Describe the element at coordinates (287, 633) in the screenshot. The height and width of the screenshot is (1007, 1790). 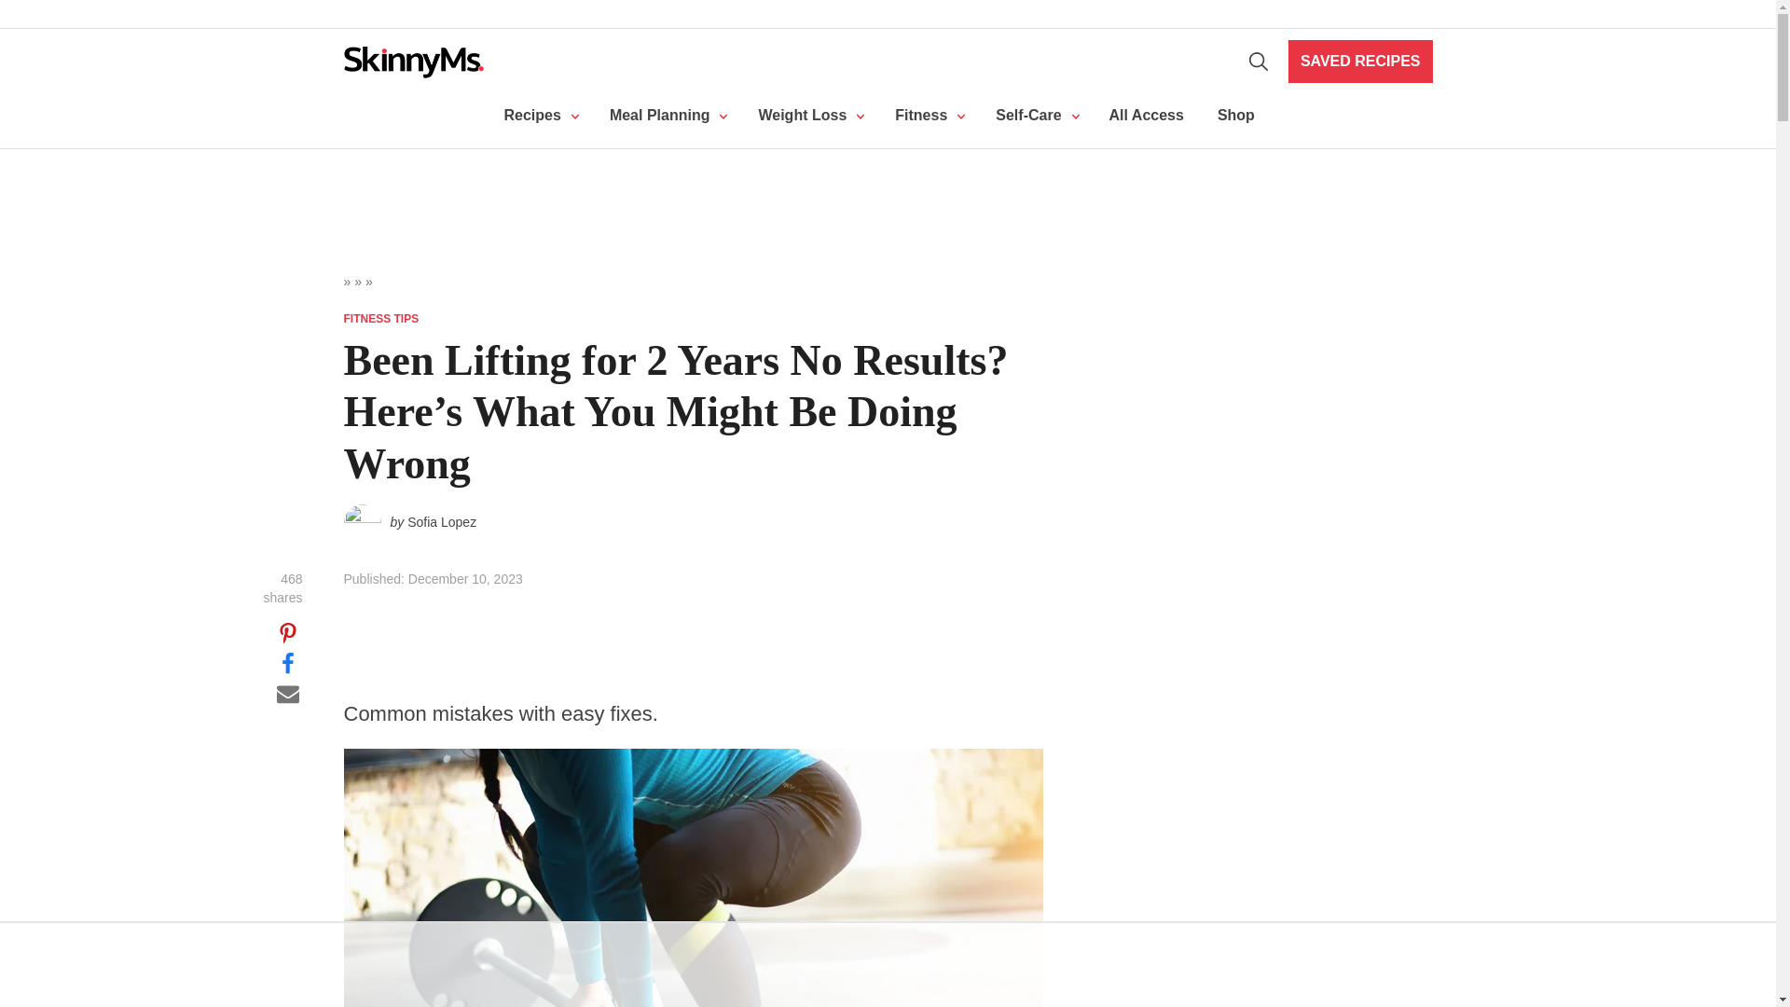
I see `Share on Pinterest` at that location.